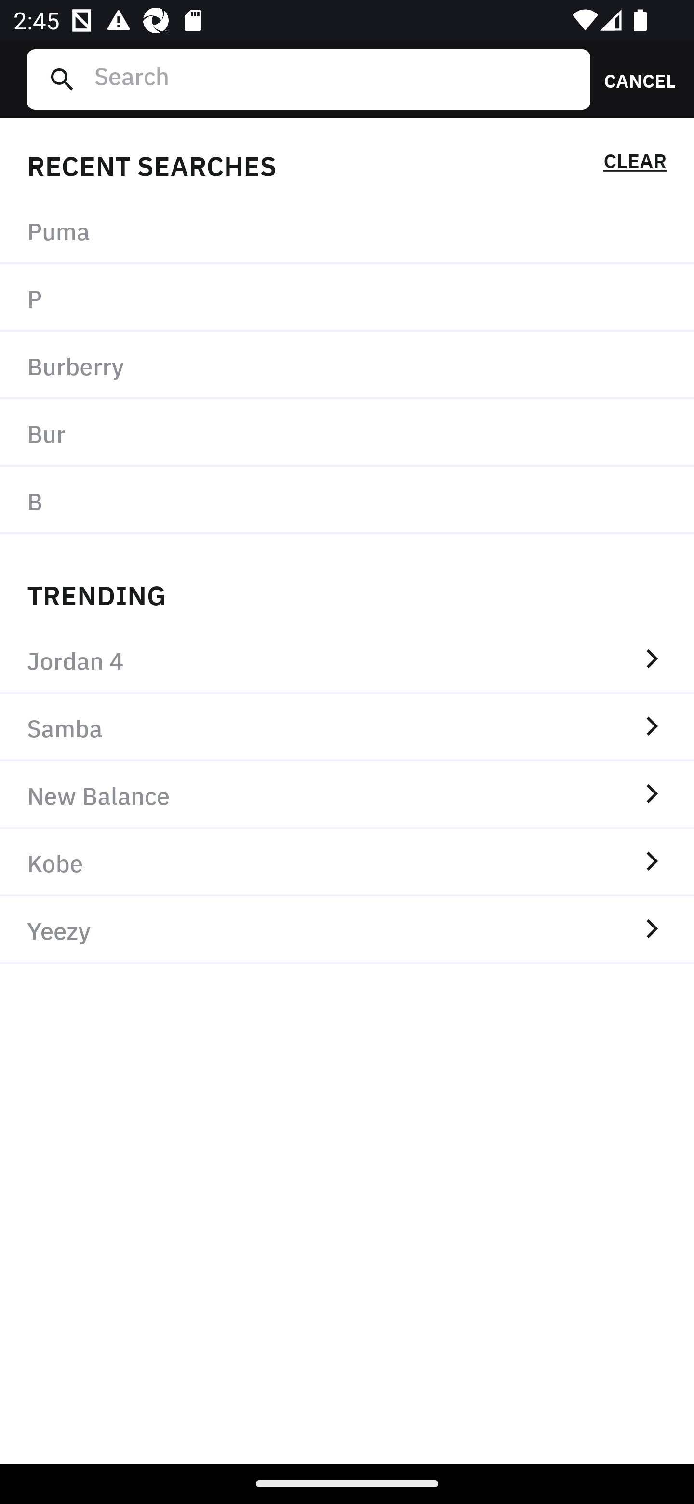  Describe the element at coordinates (347, 432) in the screenshot. I see `Bur` at that location.